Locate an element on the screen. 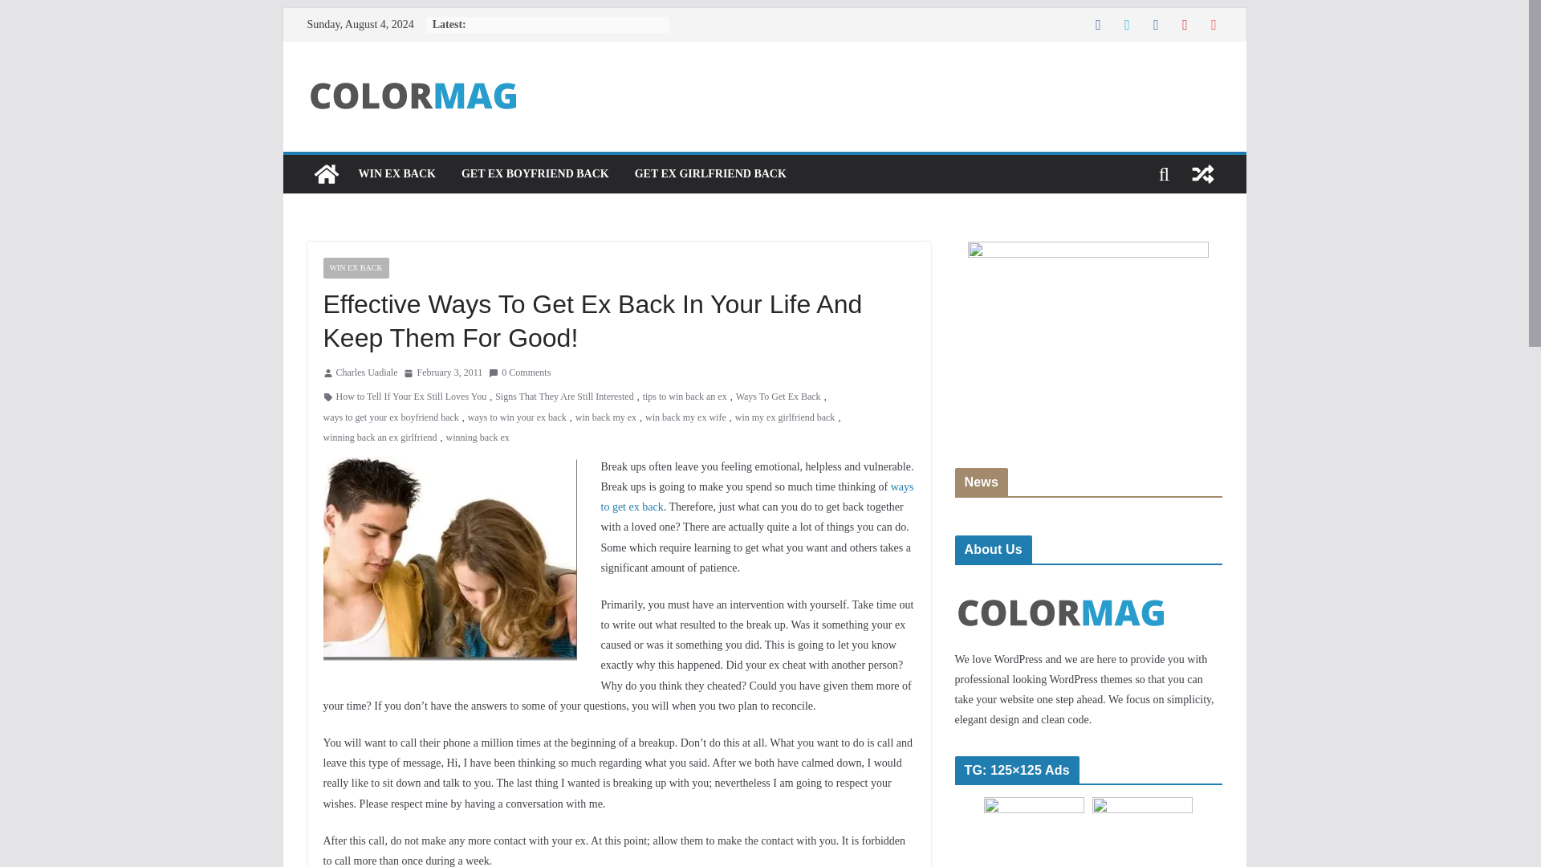 This screenshot has width=1541, height=867. winning back ex is located at coordinates (477, 438).